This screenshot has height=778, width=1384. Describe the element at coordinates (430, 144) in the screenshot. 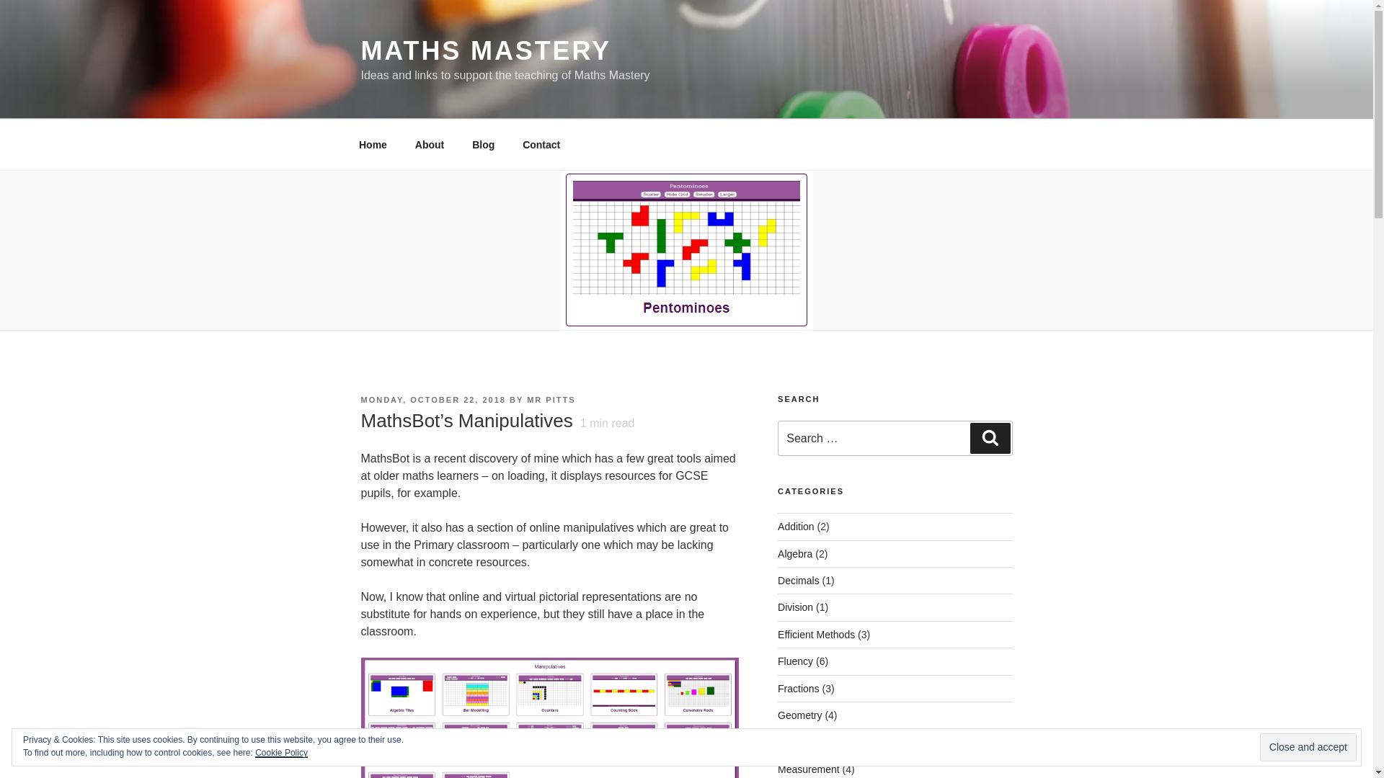

I see `About` at that location.